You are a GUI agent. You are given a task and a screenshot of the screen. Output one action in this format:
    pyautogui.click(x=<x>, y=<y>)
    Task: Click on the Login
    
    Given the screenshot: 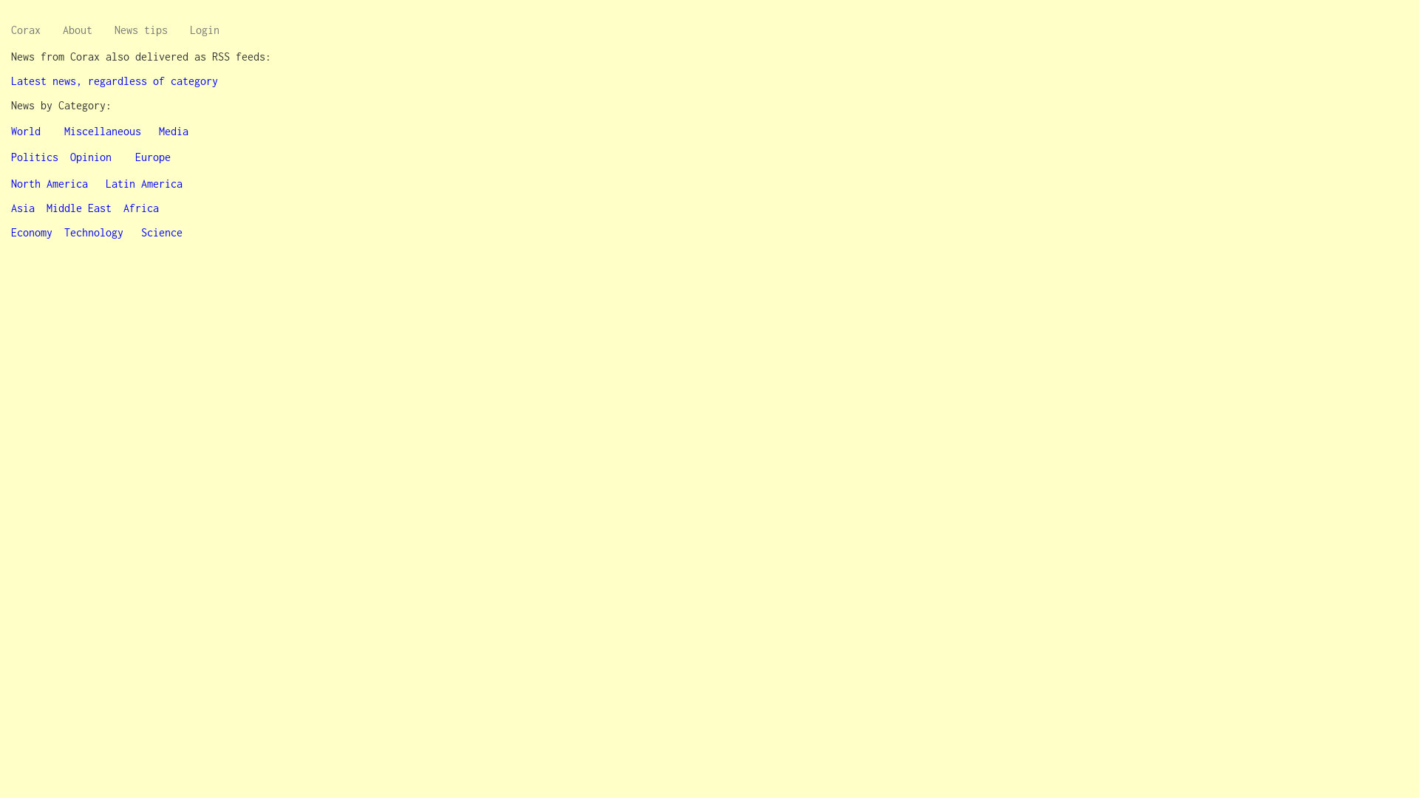 What is the action you would take?
    pyautogui.click(x=205, y=30)
    